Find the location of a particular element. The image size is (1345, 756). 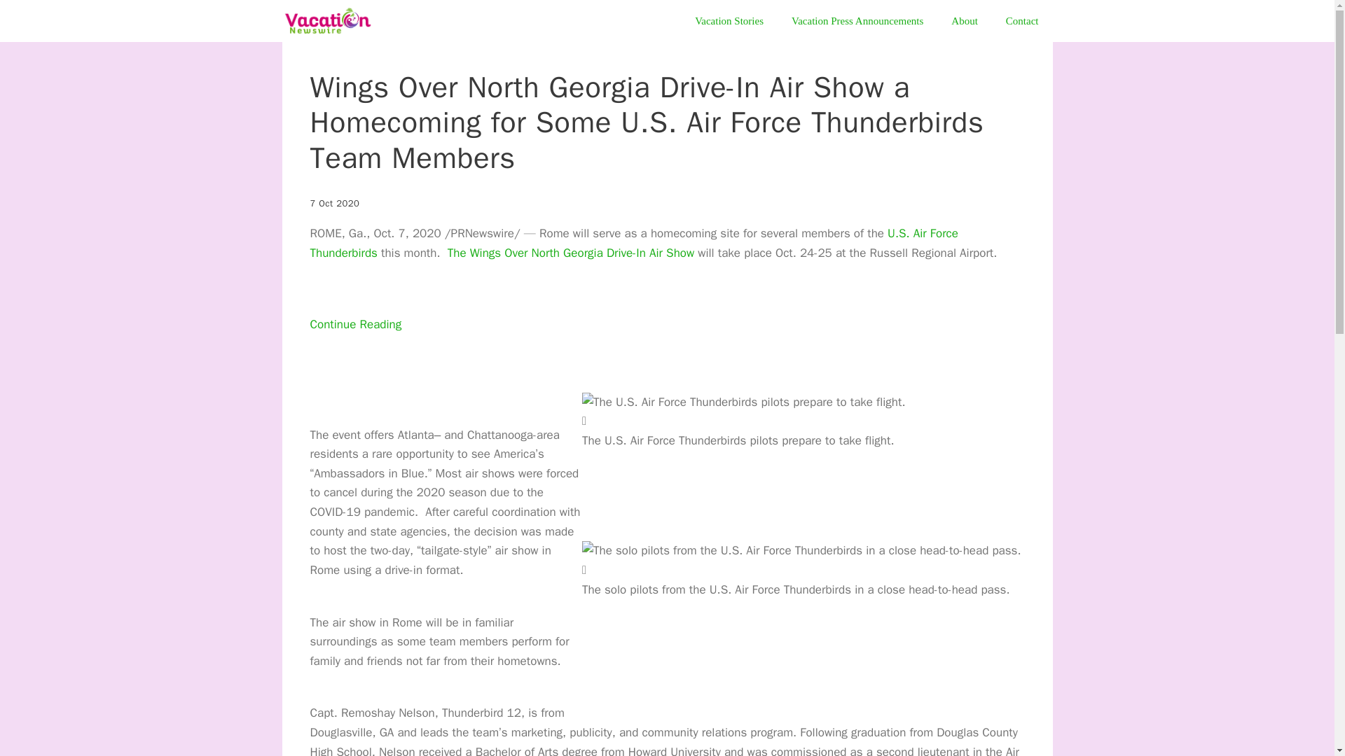

Contact is located at coordinates (1023, 21).